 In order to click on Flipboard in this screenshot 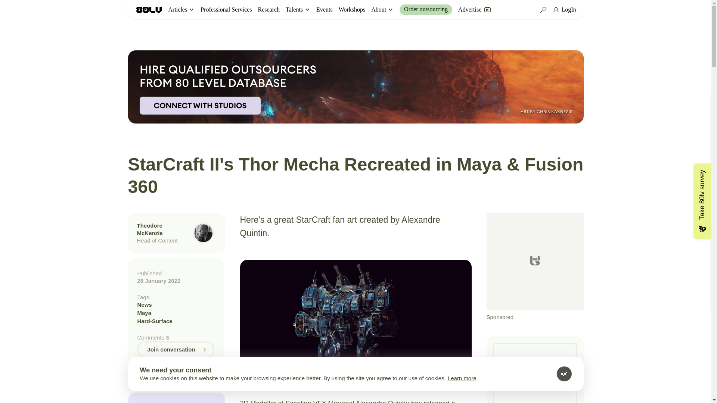, I will do `click(181, 370)`.